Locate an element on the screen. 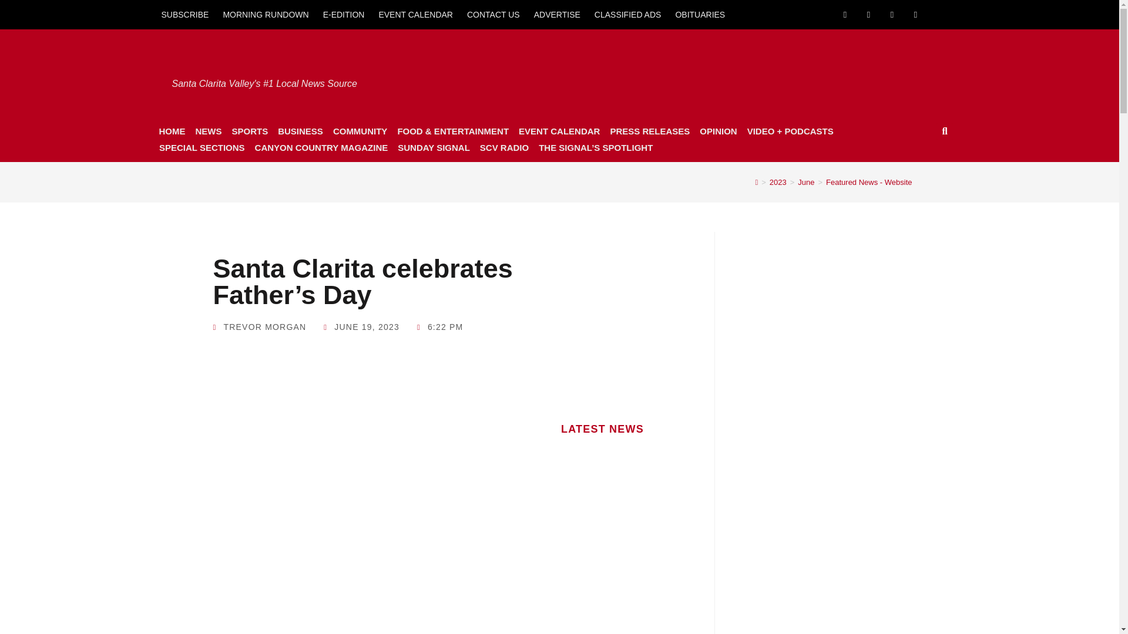  OBITUARIES is located at coordinates (700, 14).